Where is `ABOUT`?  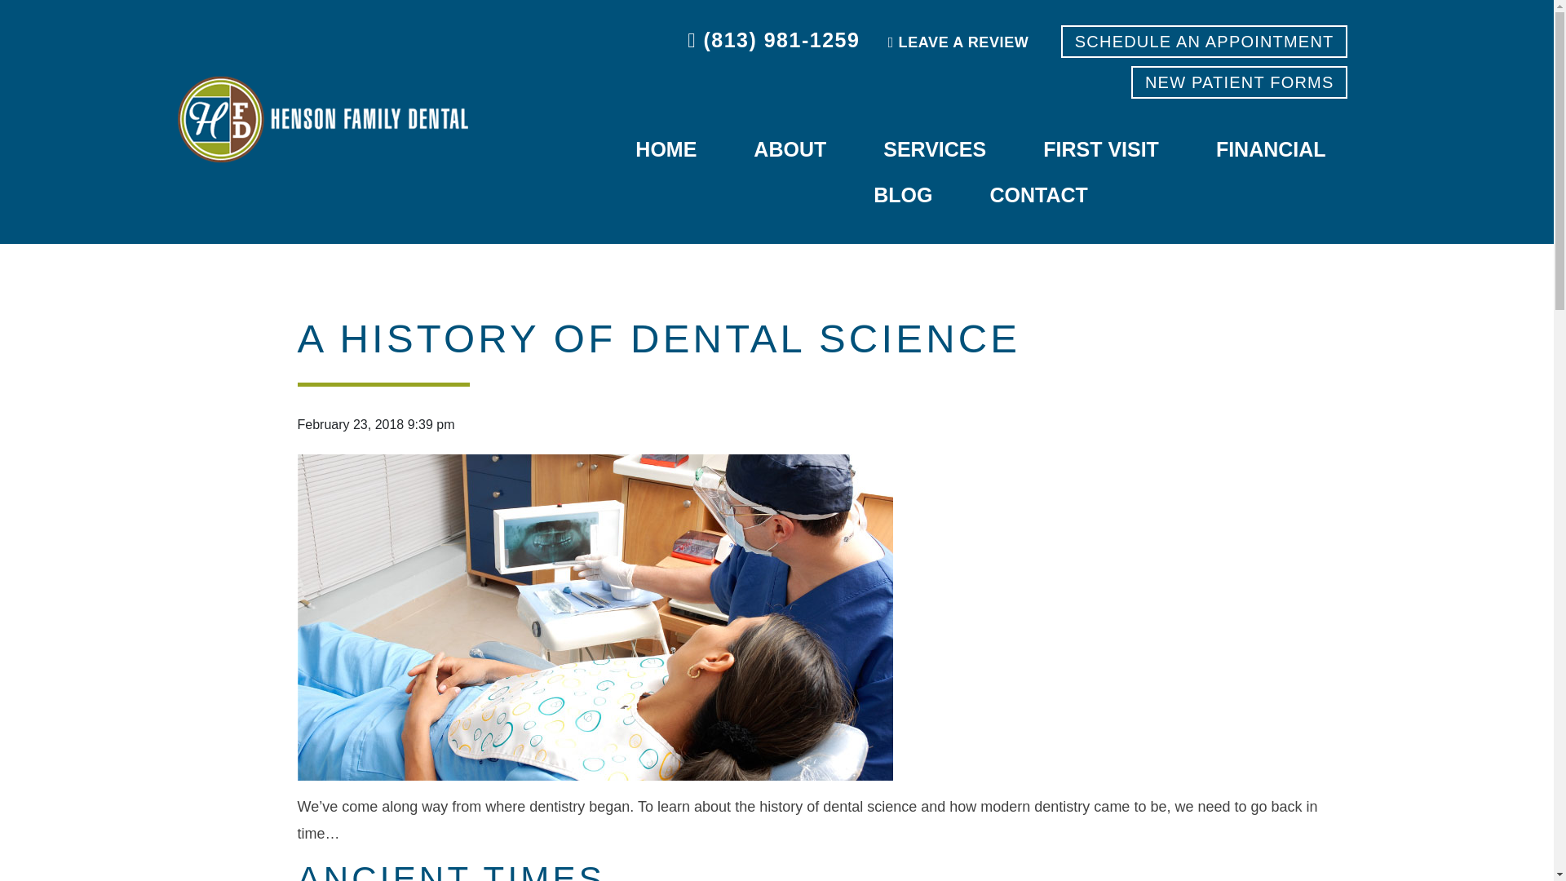
ABOUT is located at coordinates (790, 150).